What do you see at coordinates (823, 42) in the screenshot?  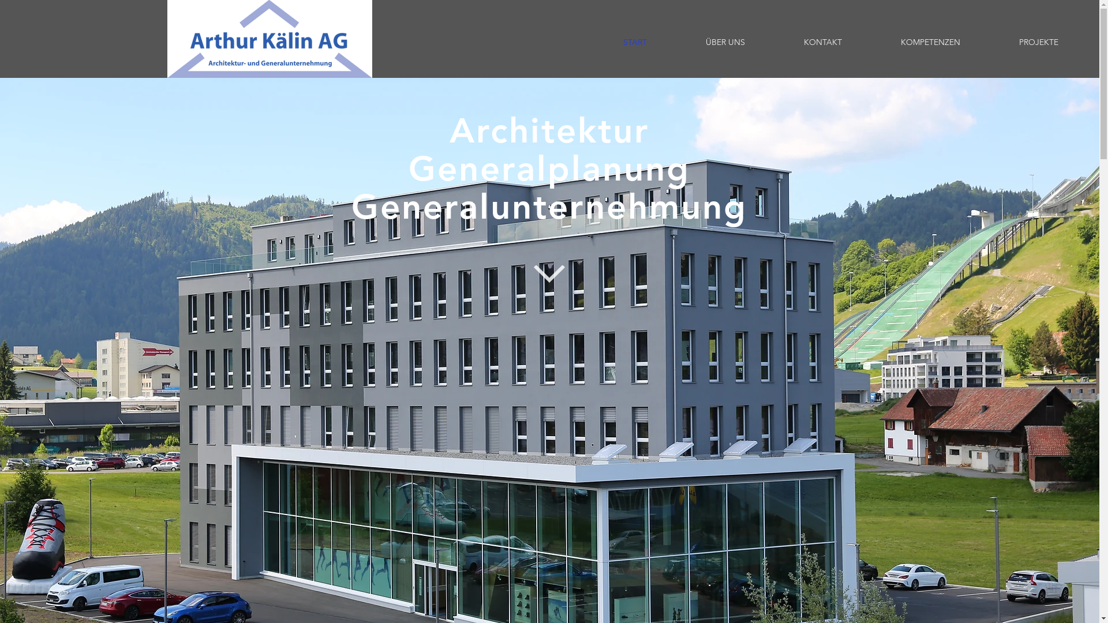 I see `KONTAKT` at bounding box center [823, 42].